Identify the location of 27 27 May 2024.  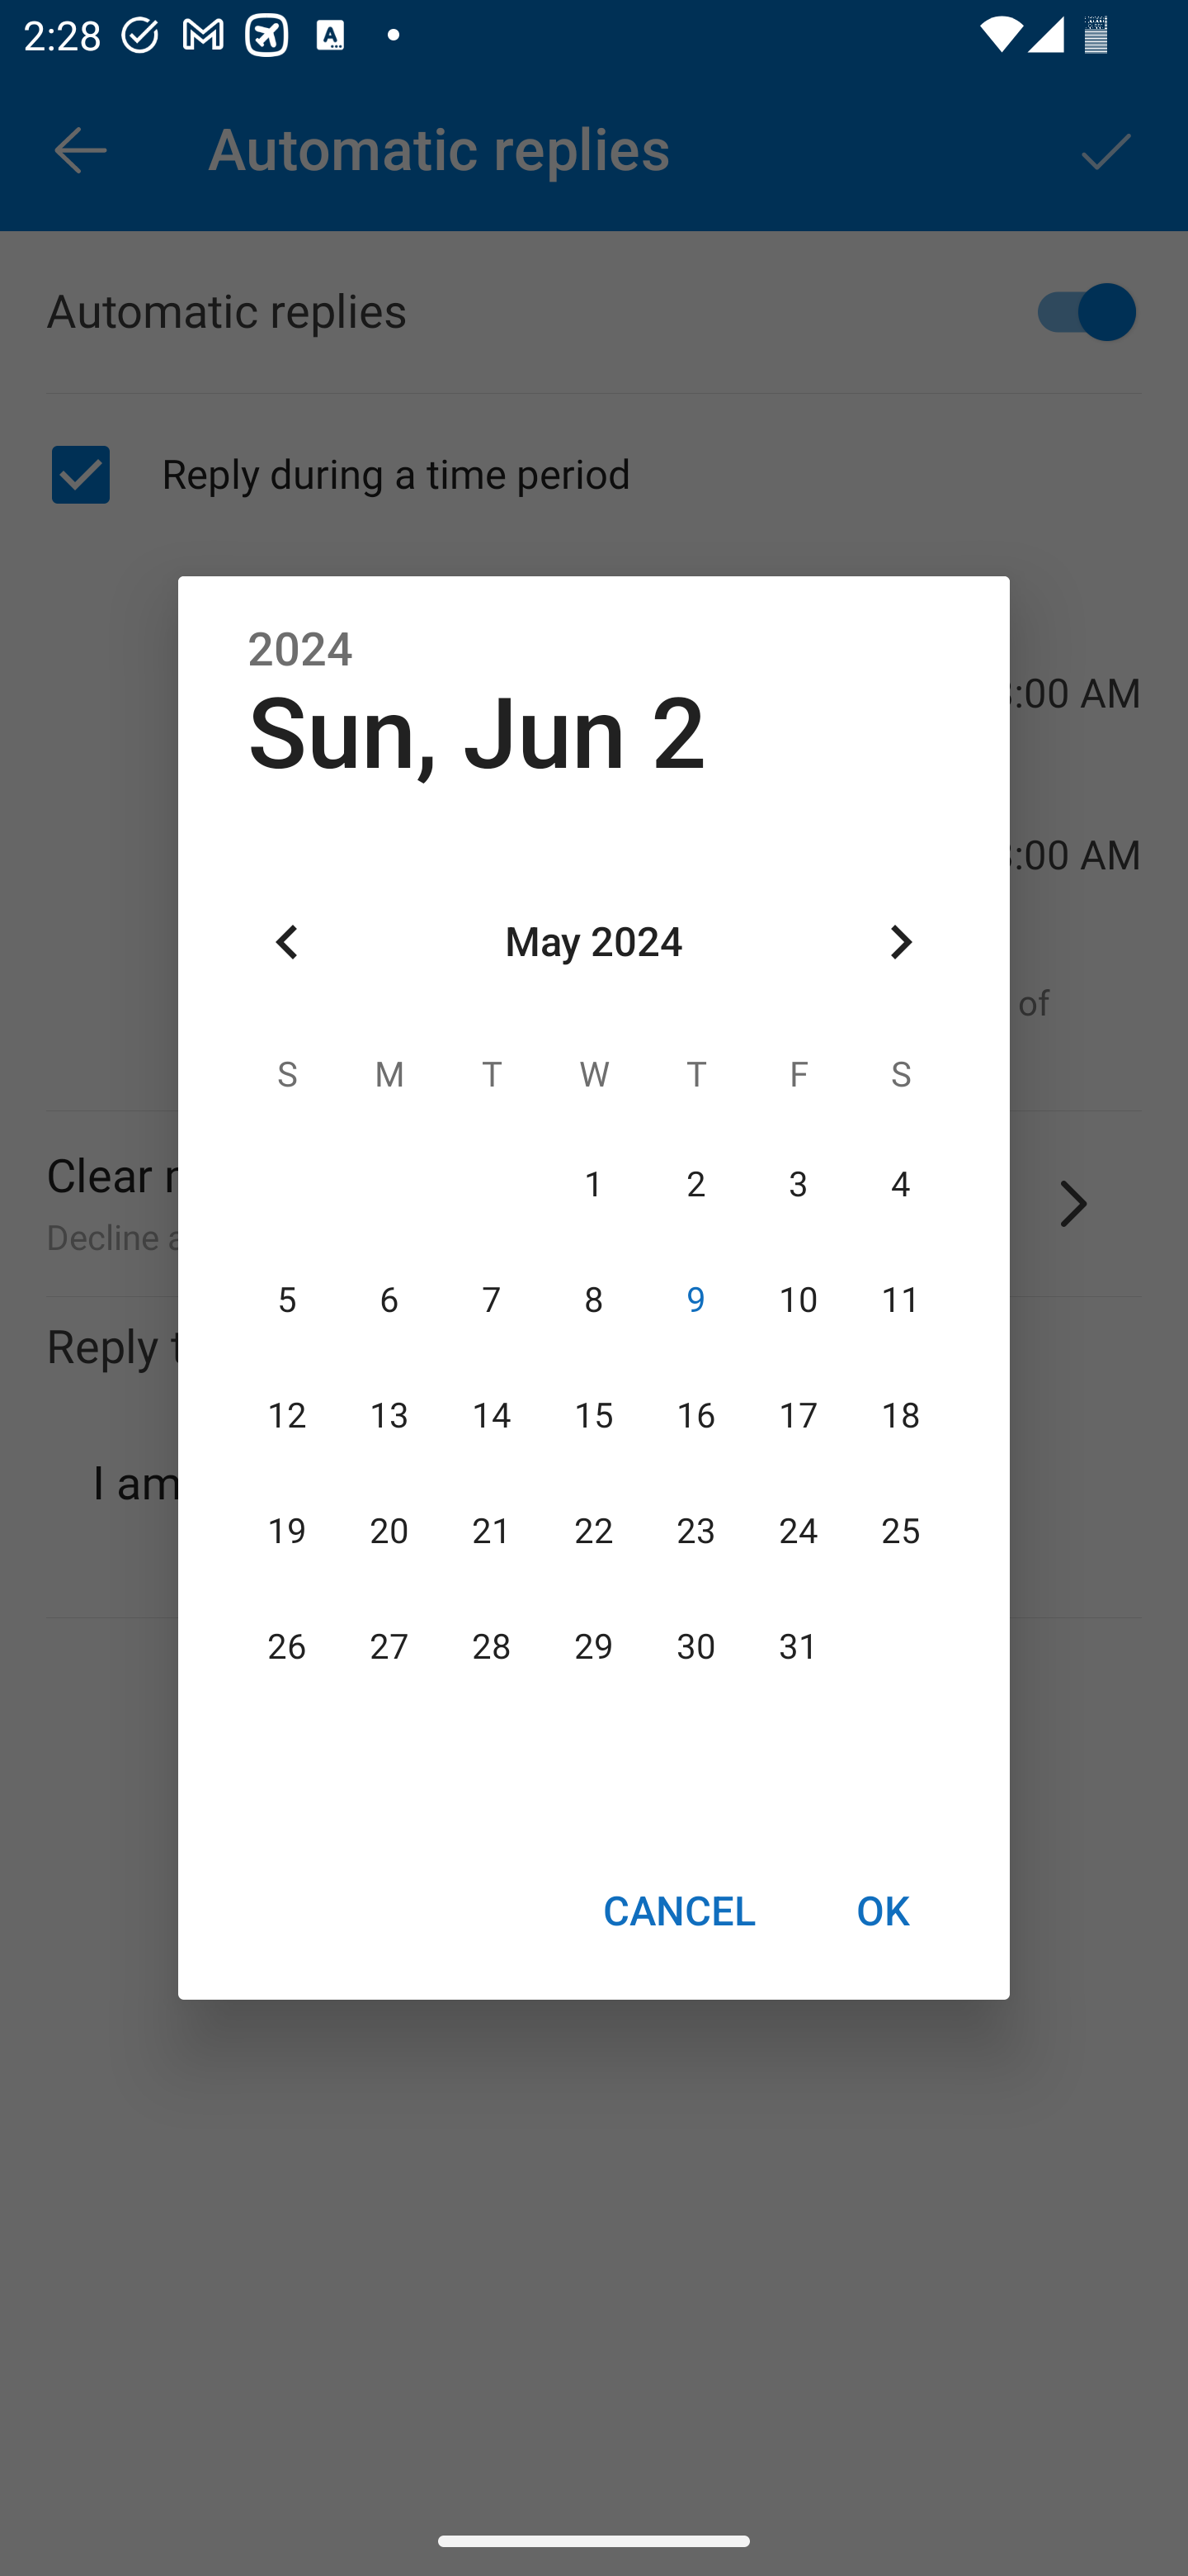
(389, 1647).